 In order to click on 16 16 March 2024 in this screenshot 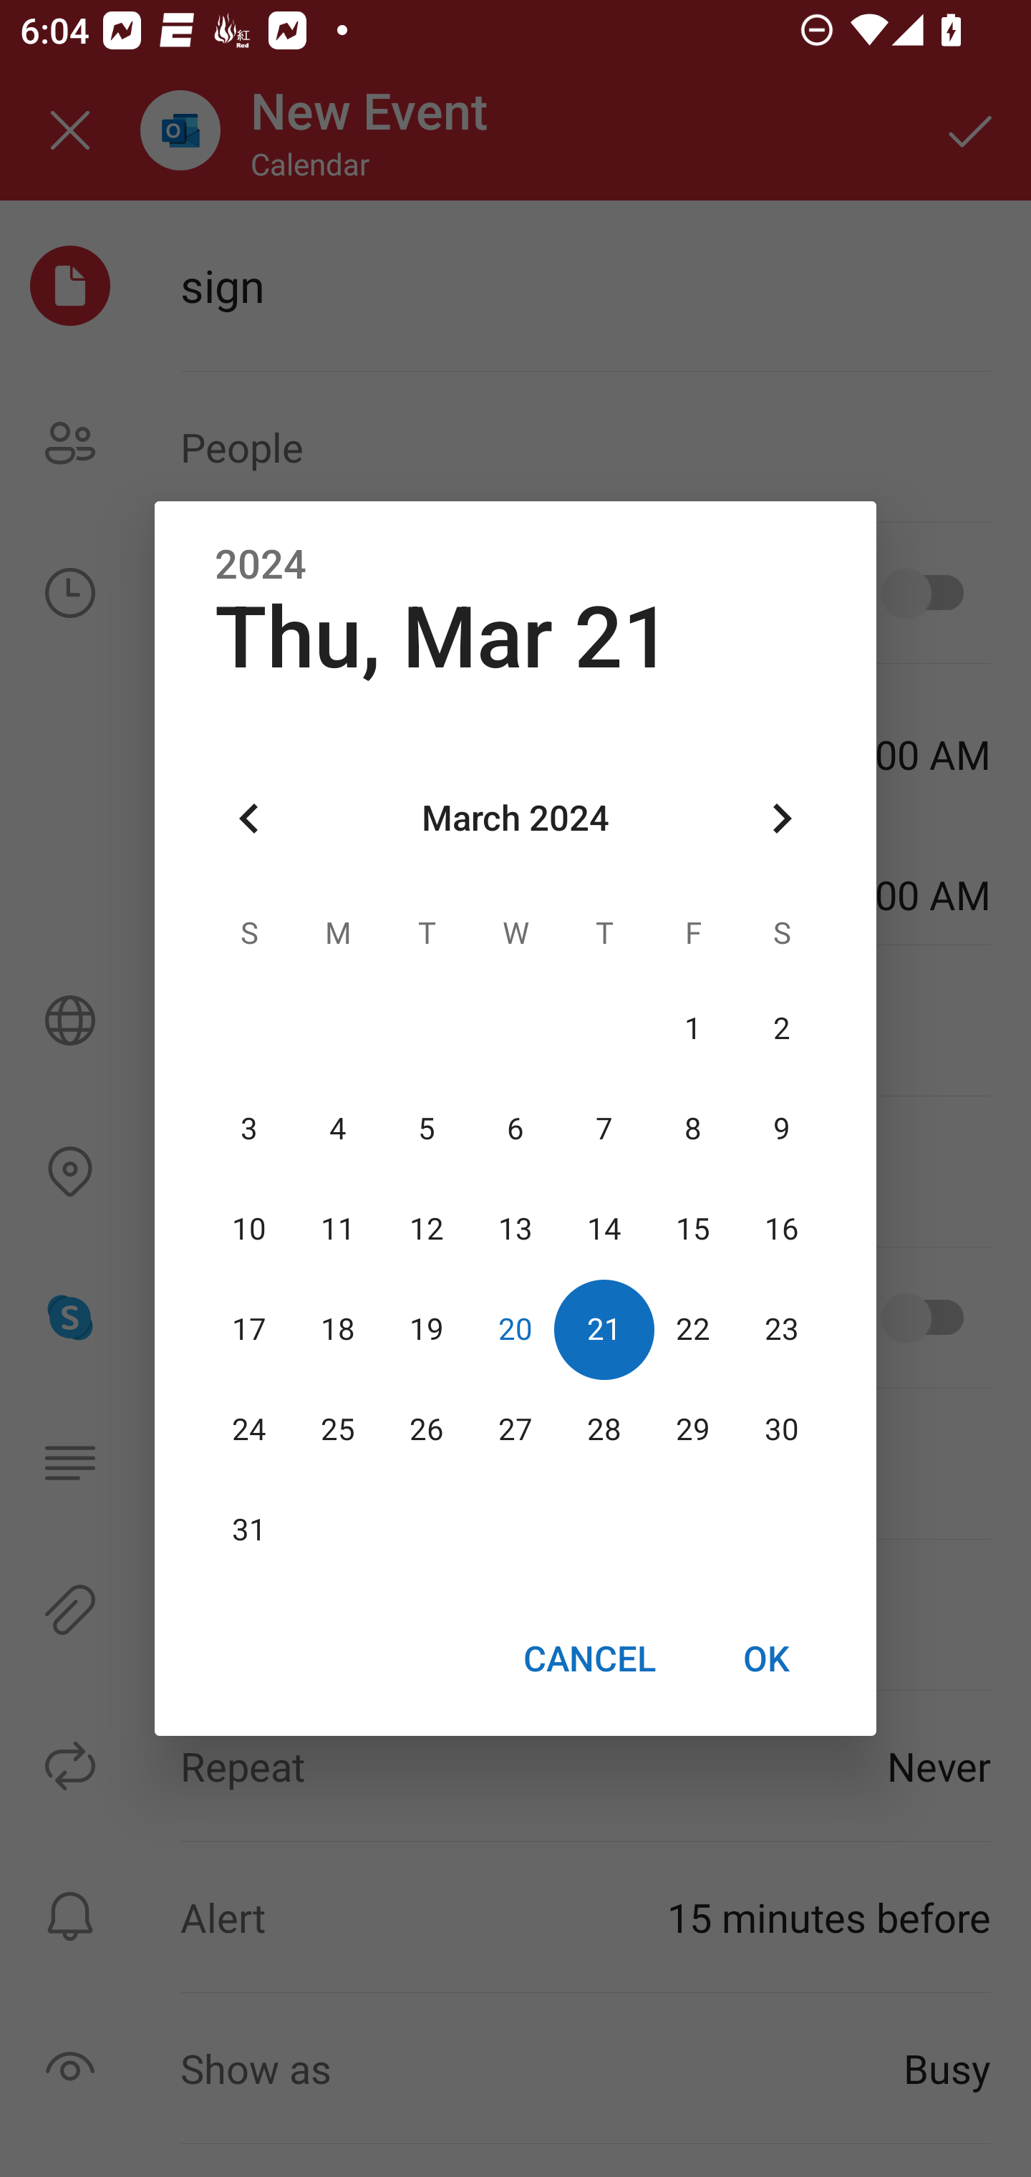, I will do `click(781, 1230)`.